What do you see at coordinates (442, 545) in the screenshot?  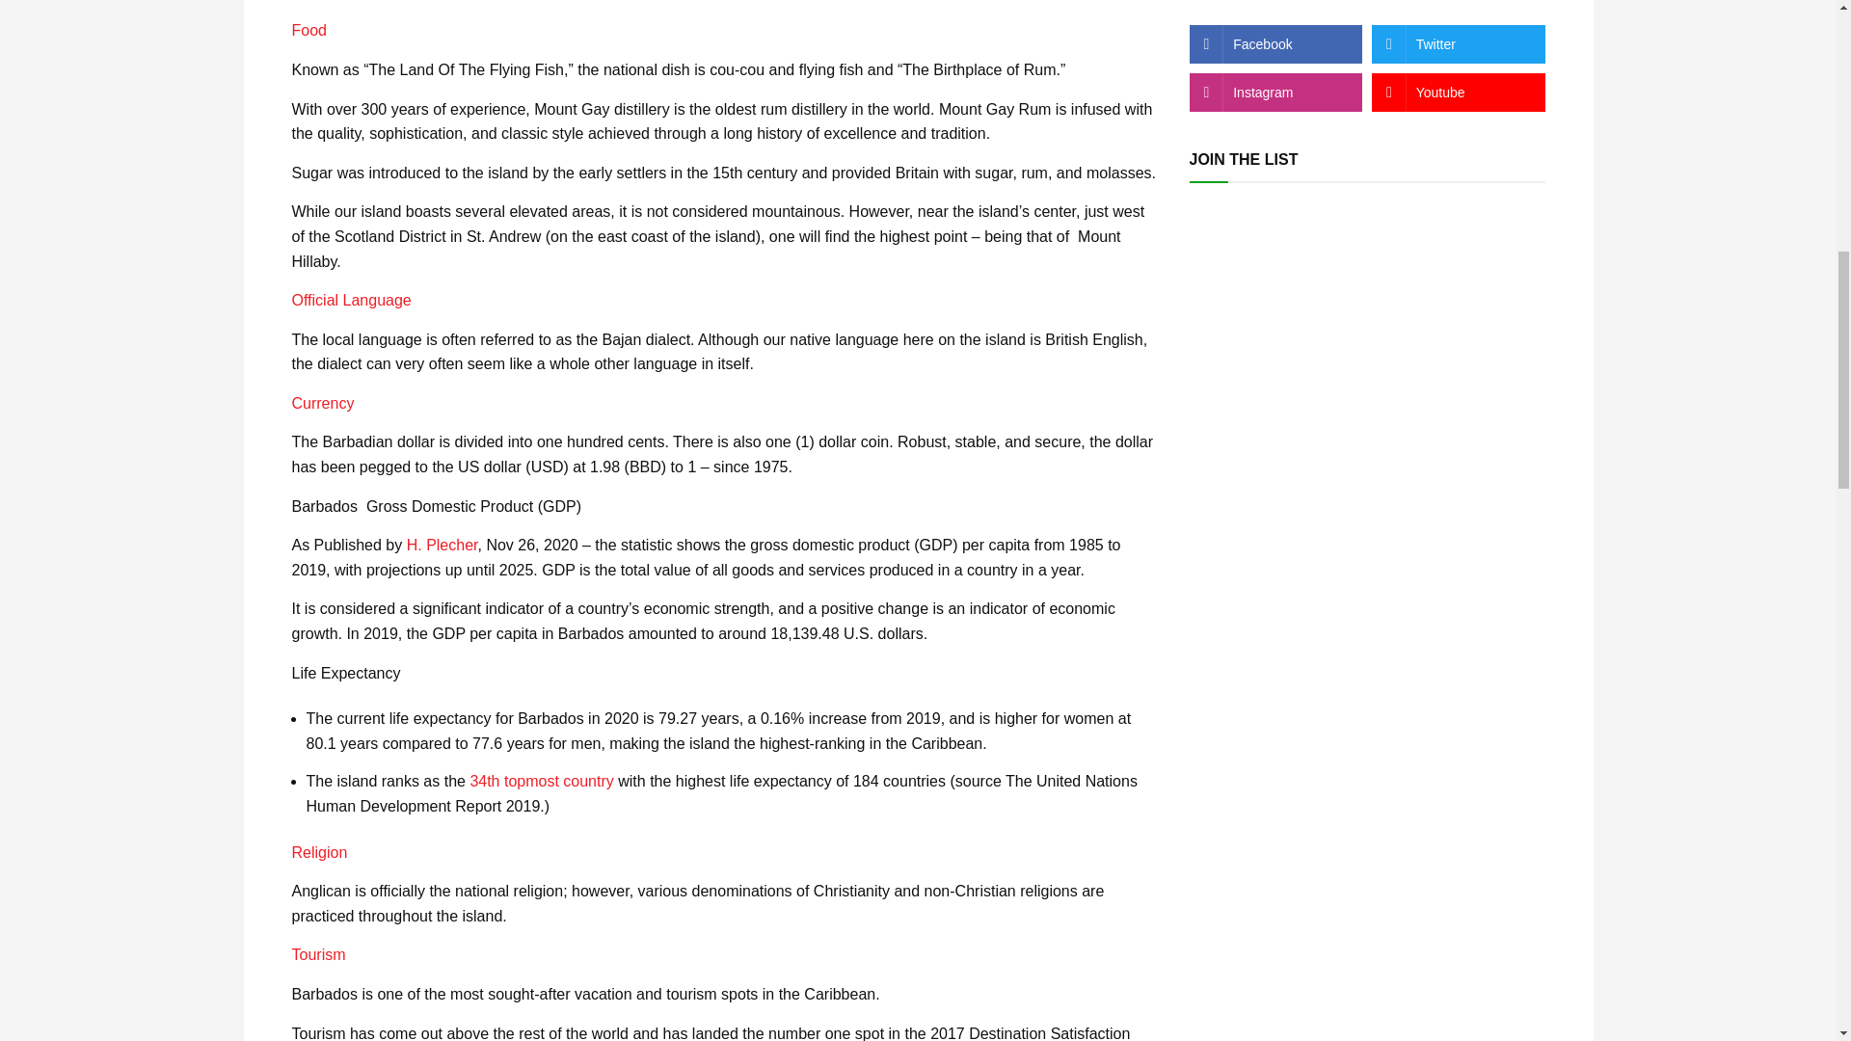 I see `H. Plecher` at bounding box center [442, 545].